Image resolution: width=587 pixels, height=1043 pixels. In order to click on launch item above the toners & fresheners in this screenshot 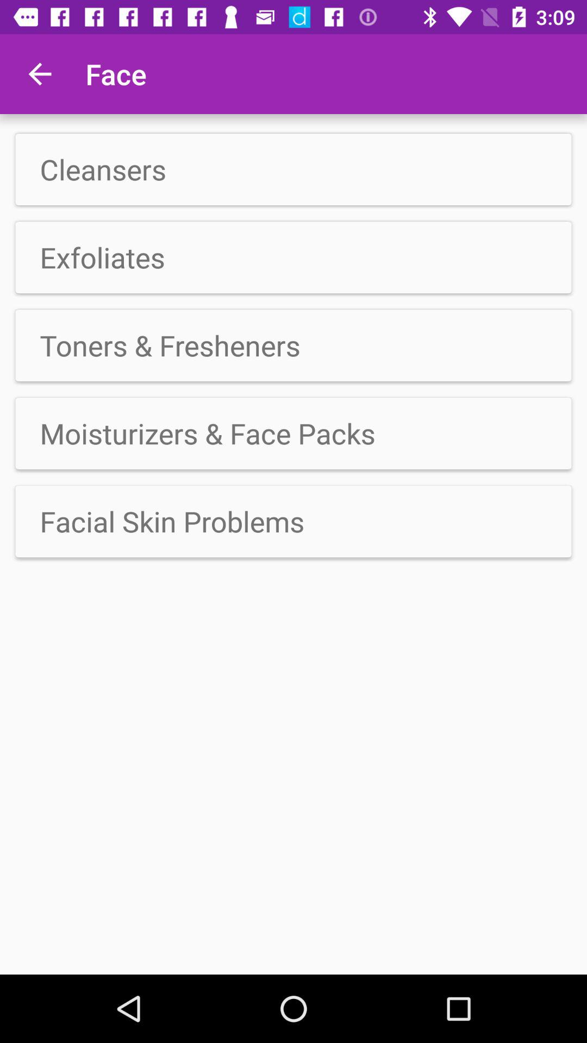, I will do `click(293, 257)`.